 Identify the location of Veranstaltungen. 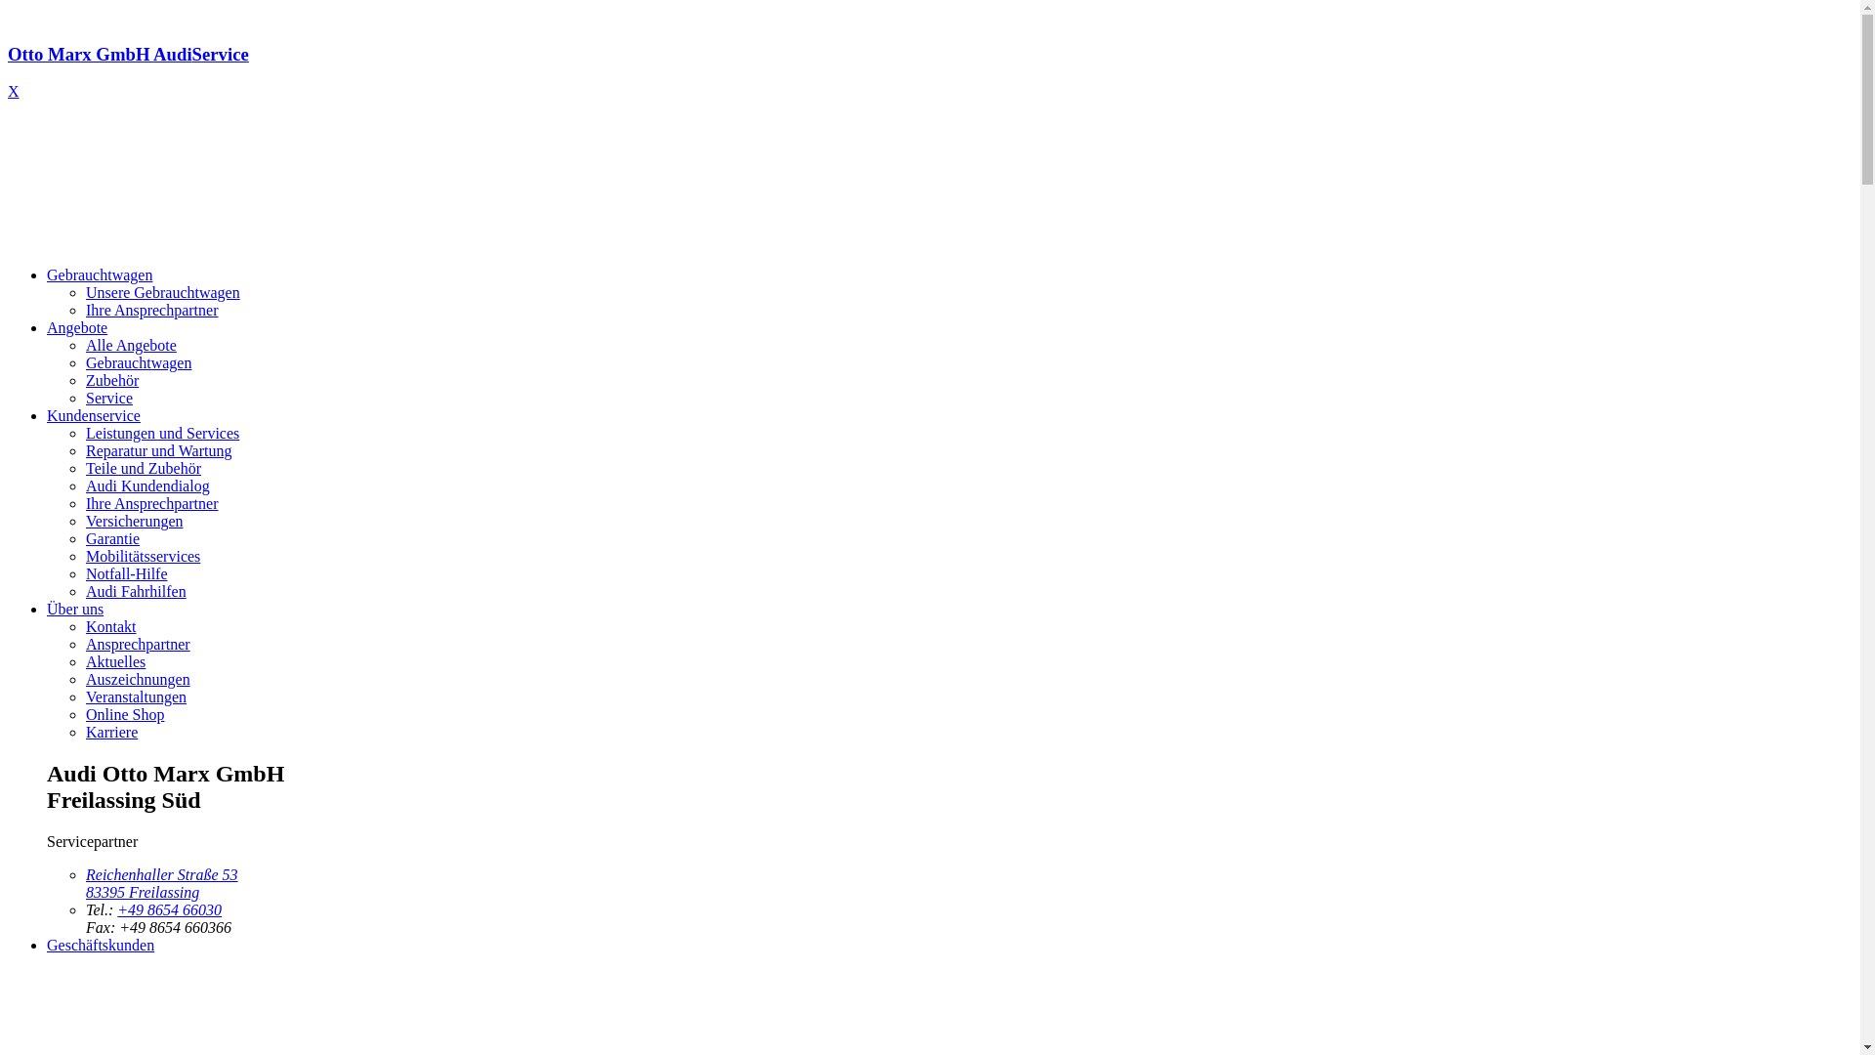
(137, 697).